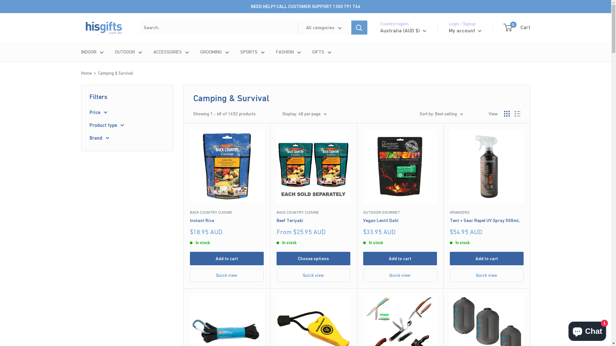 The width and height of the screenshot is (616, 346). What do you see at coordinates (395, 116) in the screenshot?
I see `BQ` at bounding box center [395, 116].